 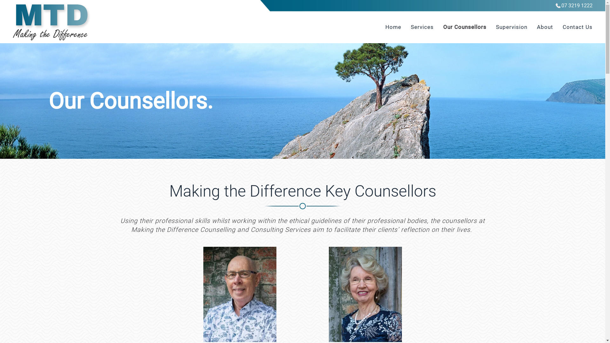 What do you see at coordinates (465, 27) in the screenshot?
I see `Our Counsellors` at bounding box center [465, 27].